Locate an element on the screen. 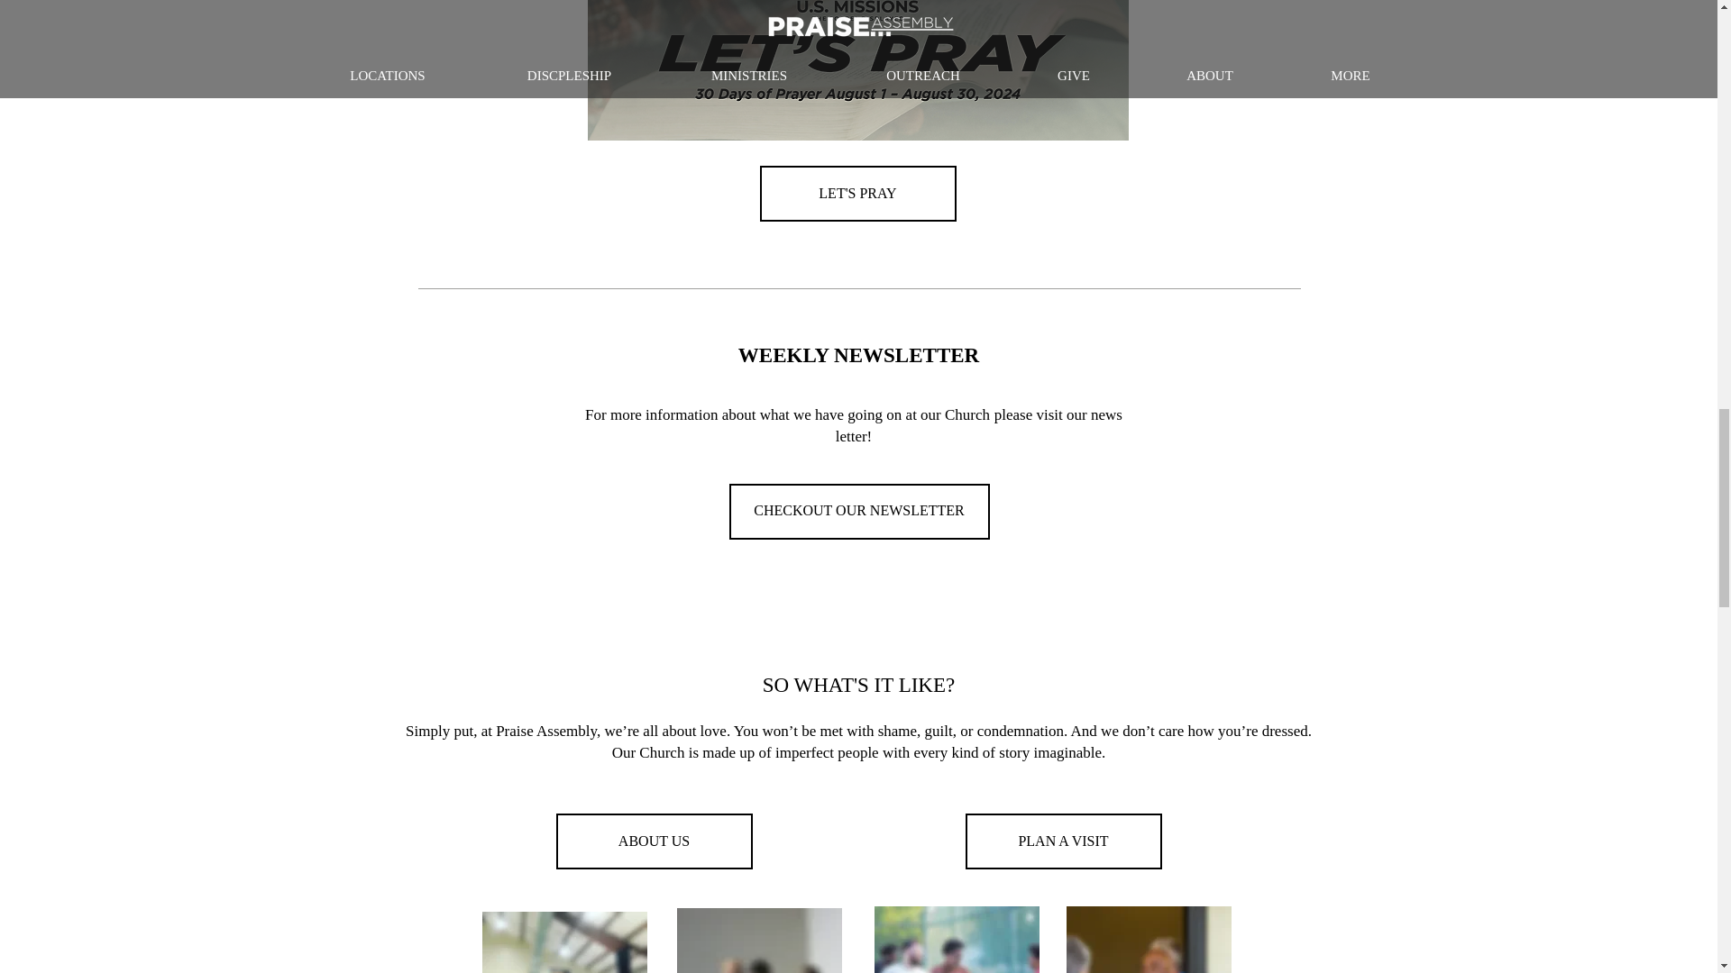 The height and width of the screenshot is (973, 1731). 17853630248679440.jpg is located at coordinates (563, 942).